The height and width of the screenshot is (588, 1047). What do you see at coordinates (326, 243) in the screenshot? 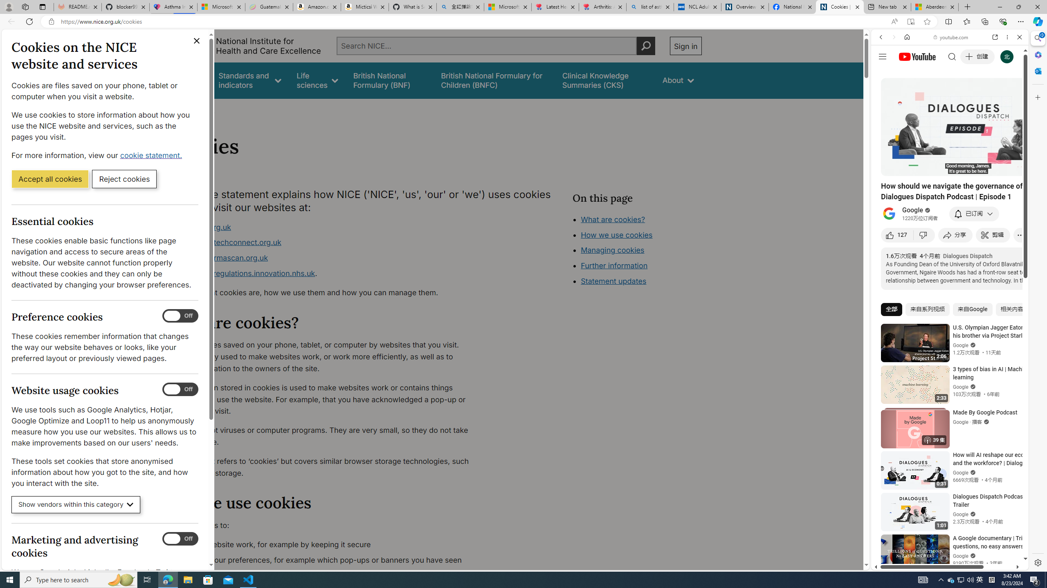
I see `www.healthtechconnect.org.uk` at bounding box center [326, 243].